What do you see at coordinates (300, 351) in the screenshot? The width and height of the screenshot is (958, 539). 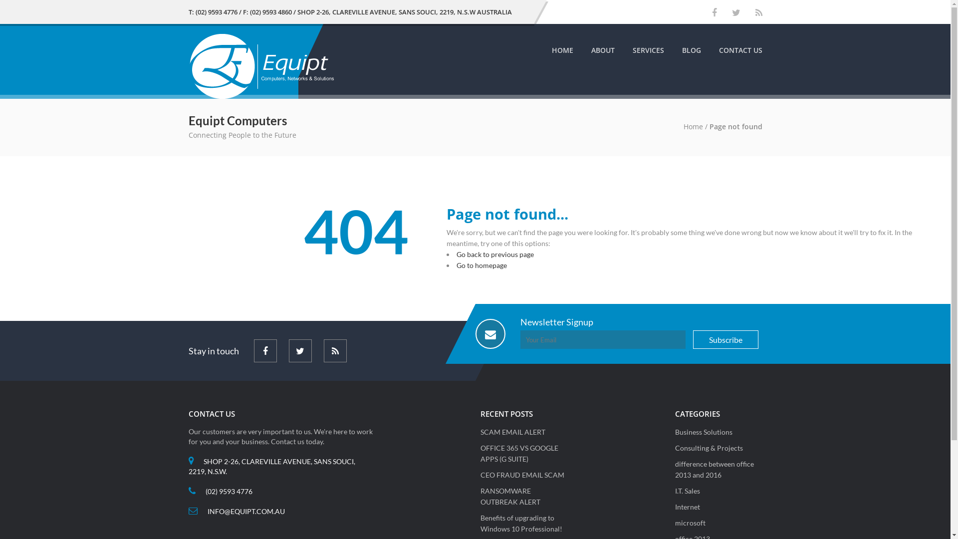 I see `Twitter` at bounding box center [300, 351].